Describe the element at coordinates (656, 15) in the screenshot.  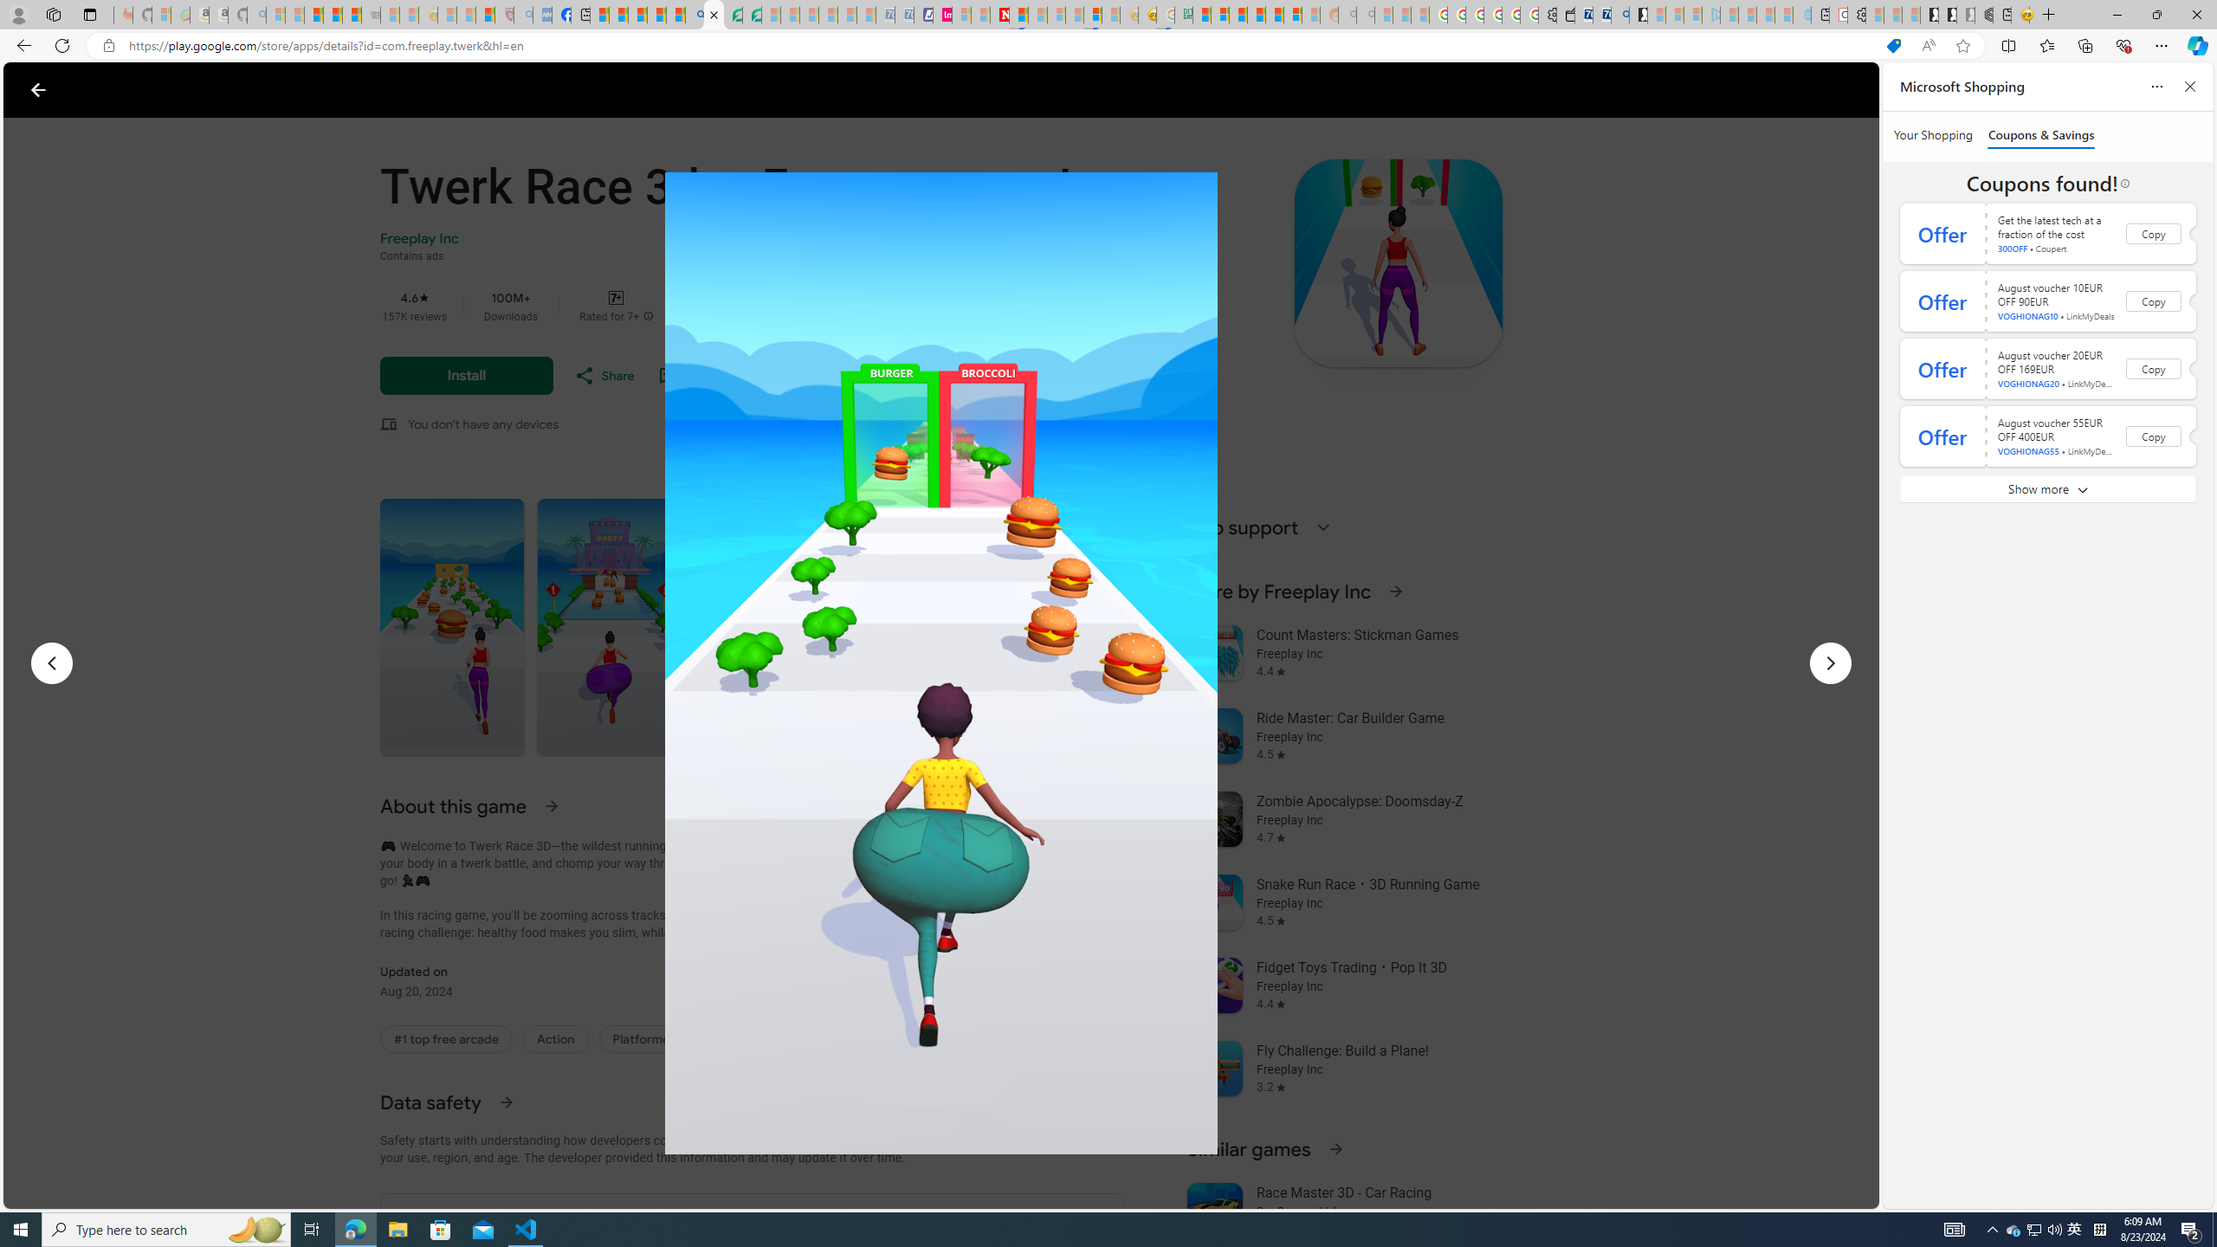
I see `Pets - MSN` at that location.